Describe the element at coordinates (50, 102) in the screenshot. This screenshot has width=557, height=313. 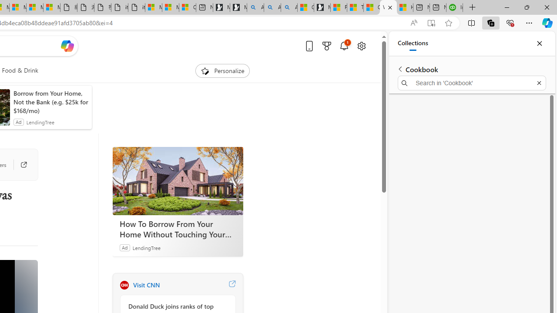
I see `Borrow from Your Home, Not the Bank (e.g. $25k for $168/mo)` at that location.